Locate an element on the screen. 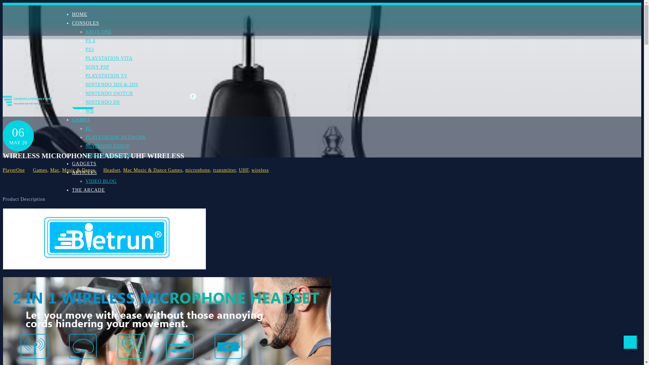  NINTENDO DS is located at coordinates (102, 102).